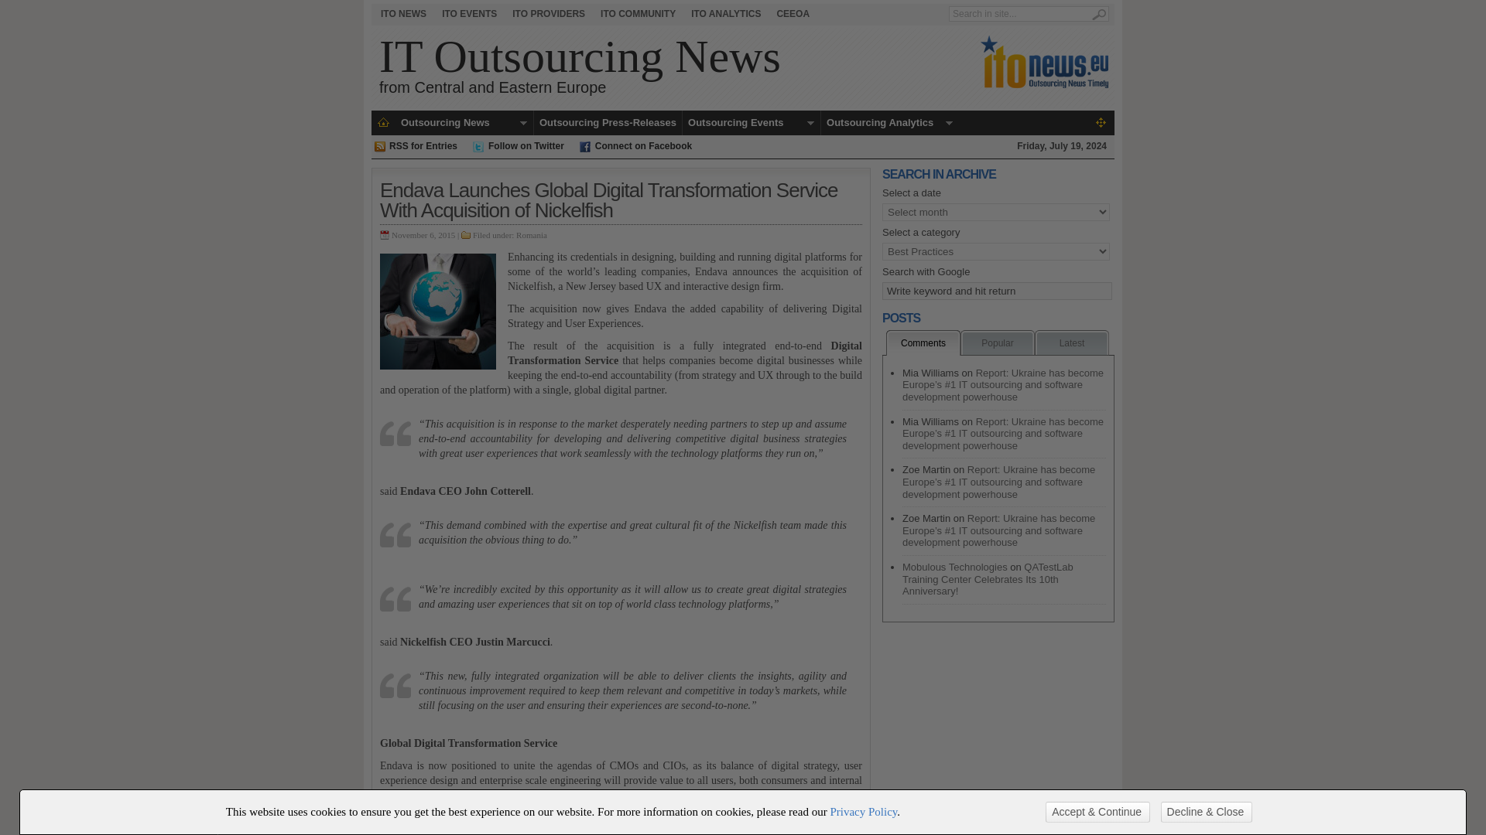  What do you see at coordinates (1020, 14) in the screenshot?
I see `Search in site...` at bounding box center [1020, 14].